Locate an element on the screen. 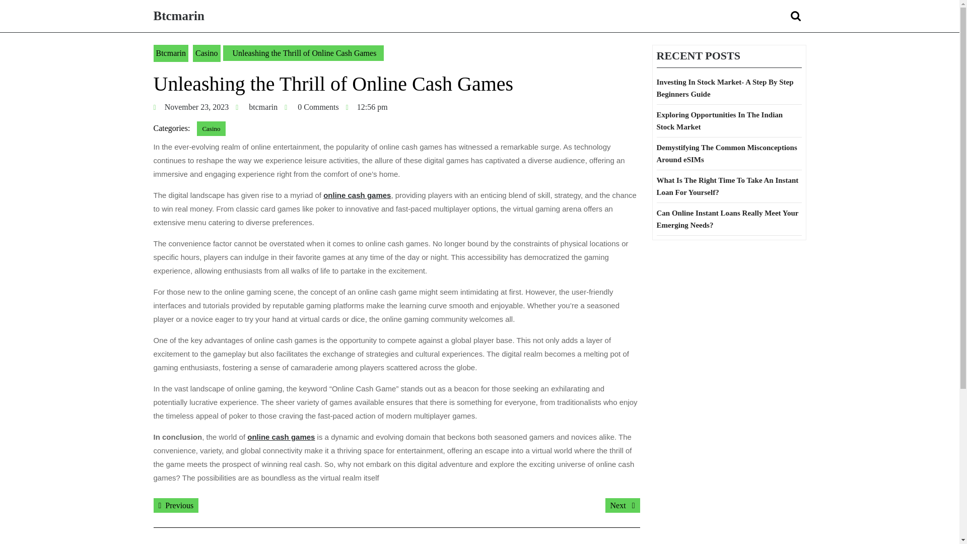  Btcmarin is located at coordinates (797, 16).